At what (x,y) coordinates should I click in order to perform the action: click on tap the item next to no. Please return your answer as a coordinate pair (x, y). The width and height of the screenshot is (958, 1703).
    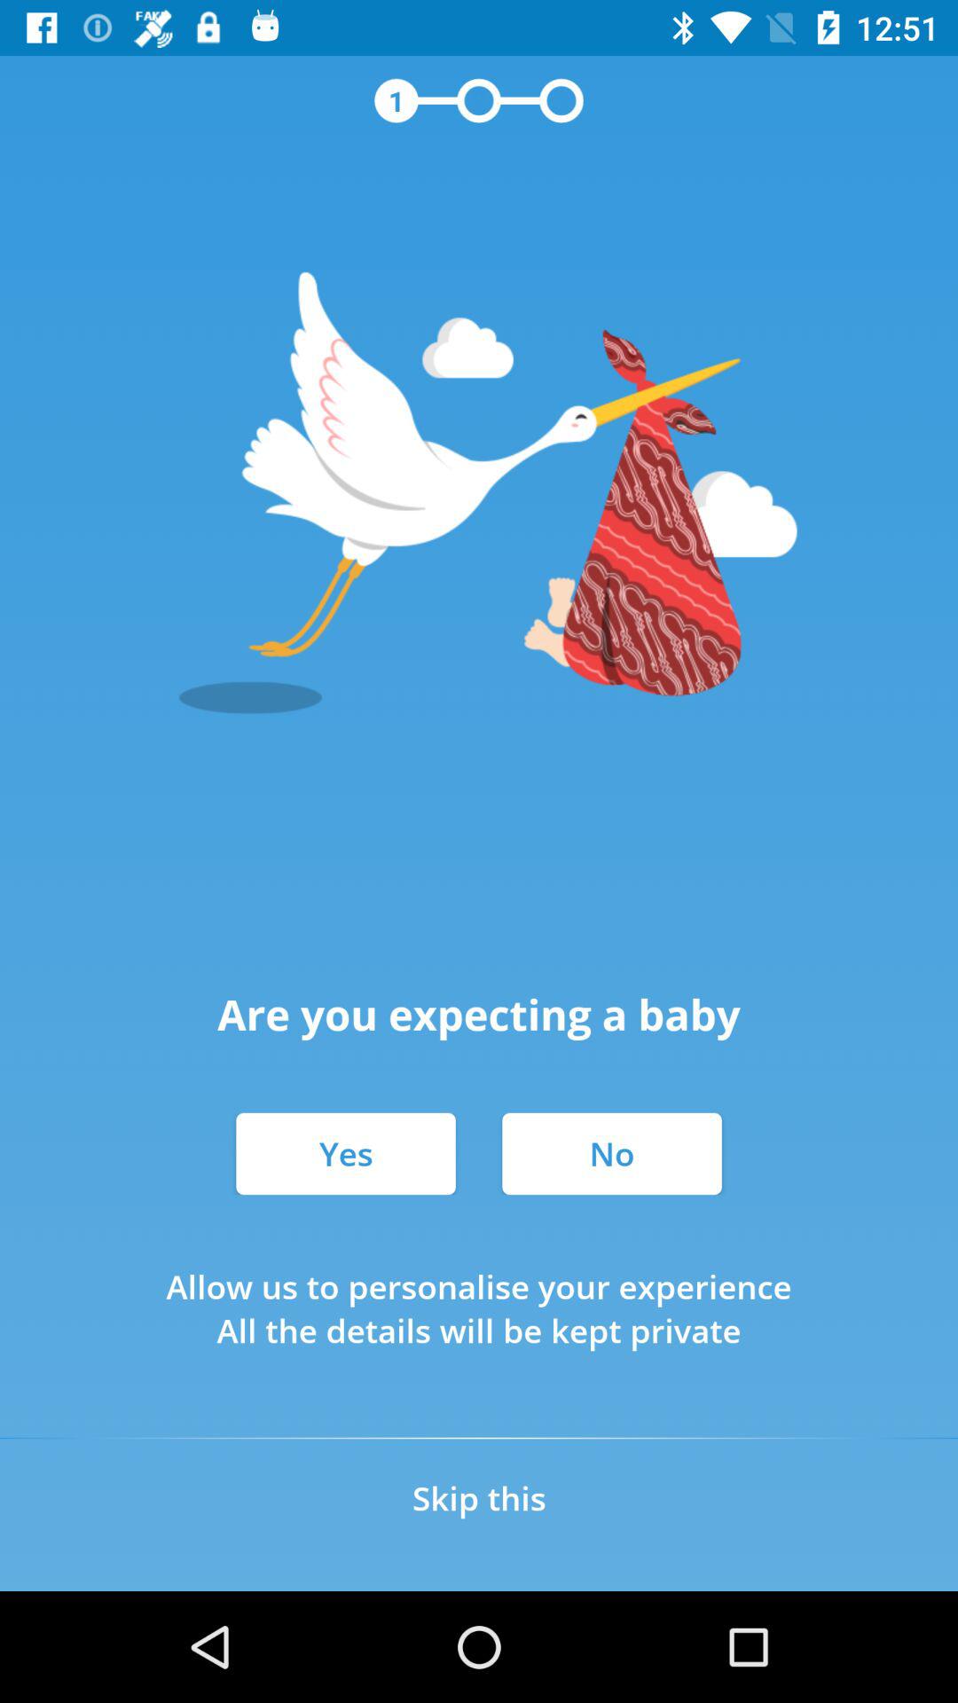
    Looking at the image, I should click on (346, 1153).